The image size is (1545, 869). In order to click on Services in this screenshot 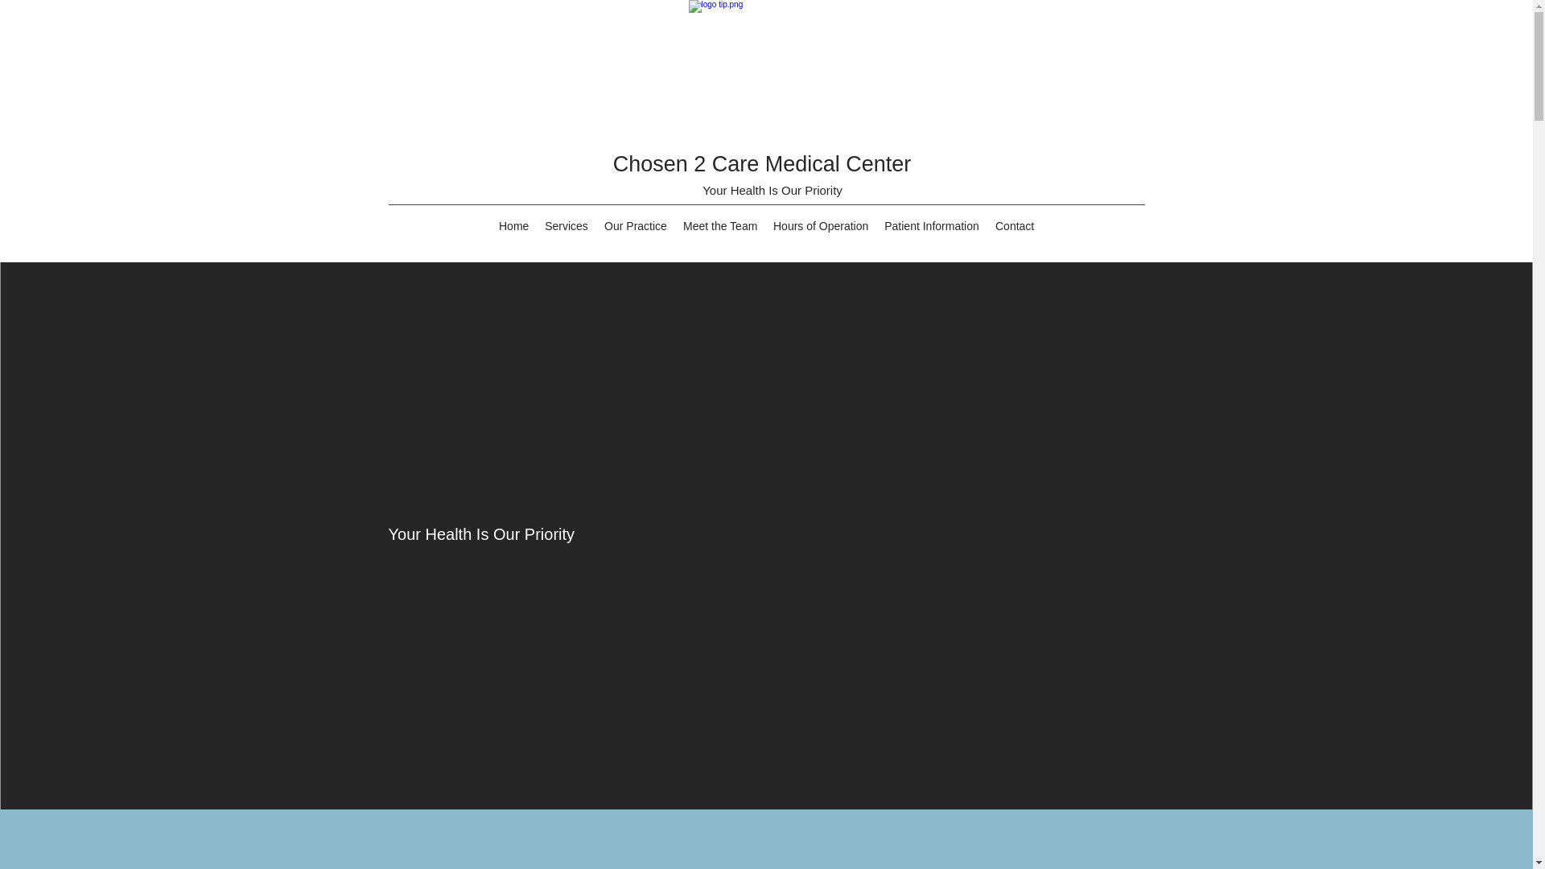, I will do `click(566, 225)`.